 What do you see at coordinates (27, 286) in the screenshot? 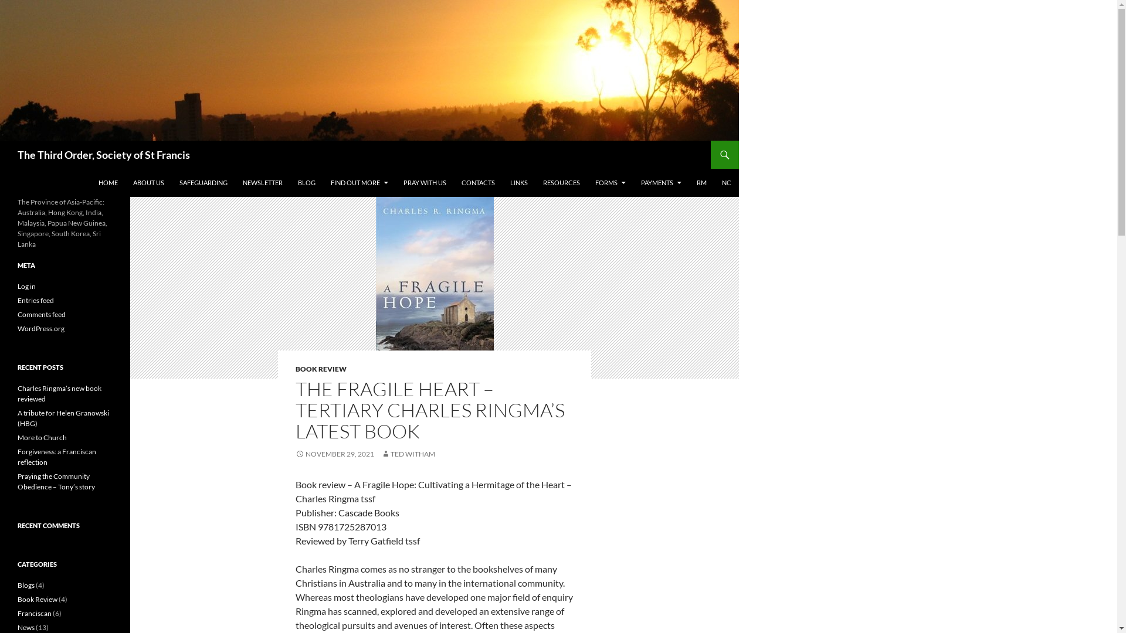
I see `Log in` at bounding box center [27, 286].